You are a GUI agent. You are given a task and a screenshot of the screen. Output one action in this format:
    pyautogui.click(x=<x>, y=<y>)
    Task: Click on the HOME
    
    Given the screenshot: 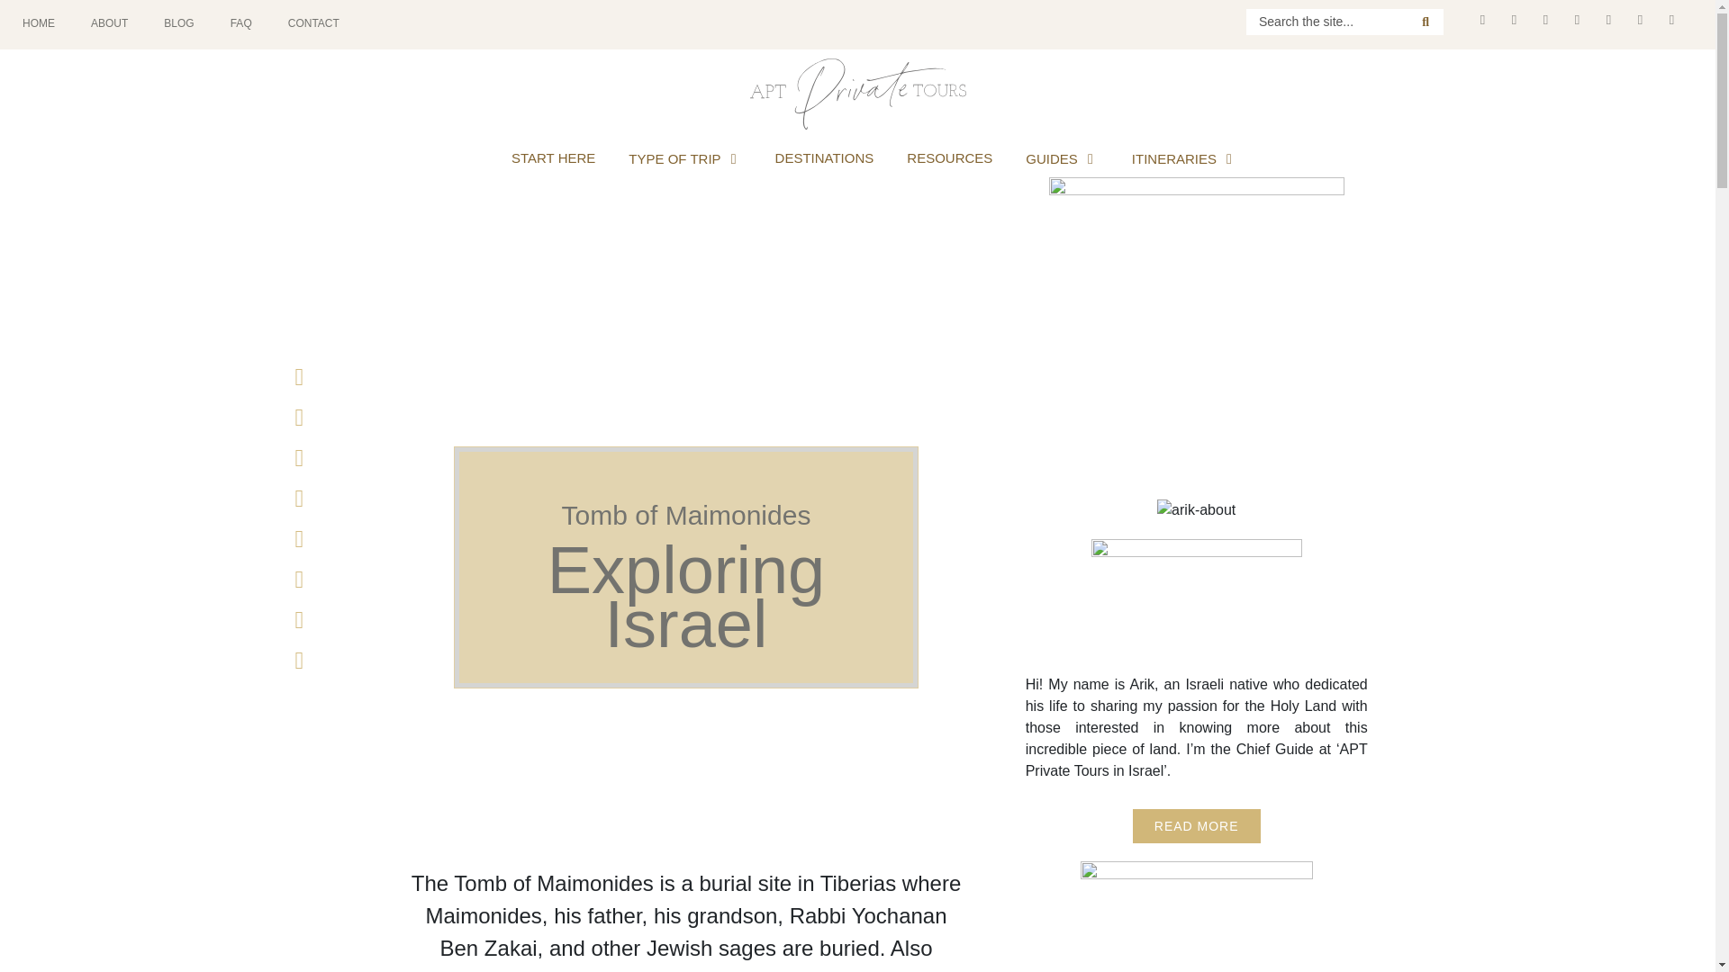 What is the action you would take?
    pyautogui.click(x=38, y=23)
    